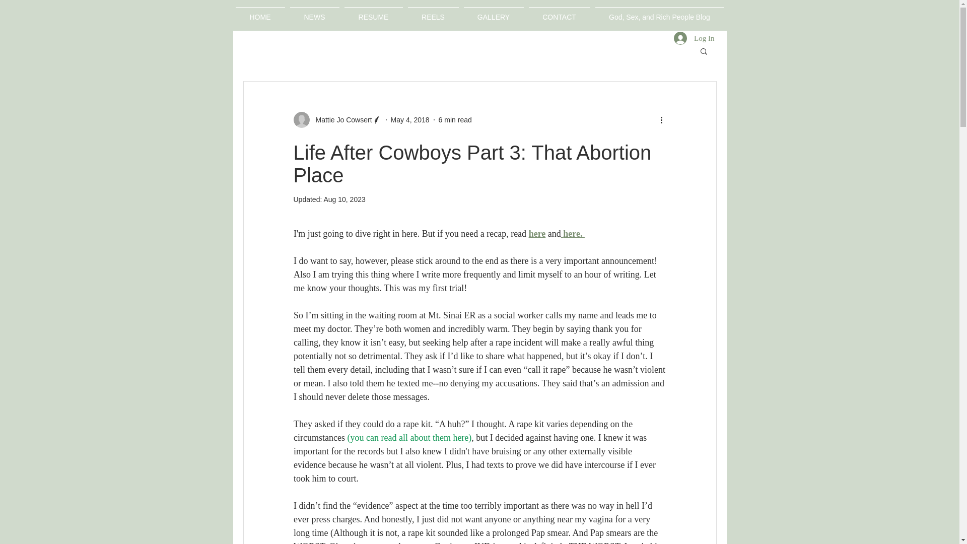 Image resolution: width=967 pixels, height=544 pixels. I want to click on Log In, so click(694, 38).